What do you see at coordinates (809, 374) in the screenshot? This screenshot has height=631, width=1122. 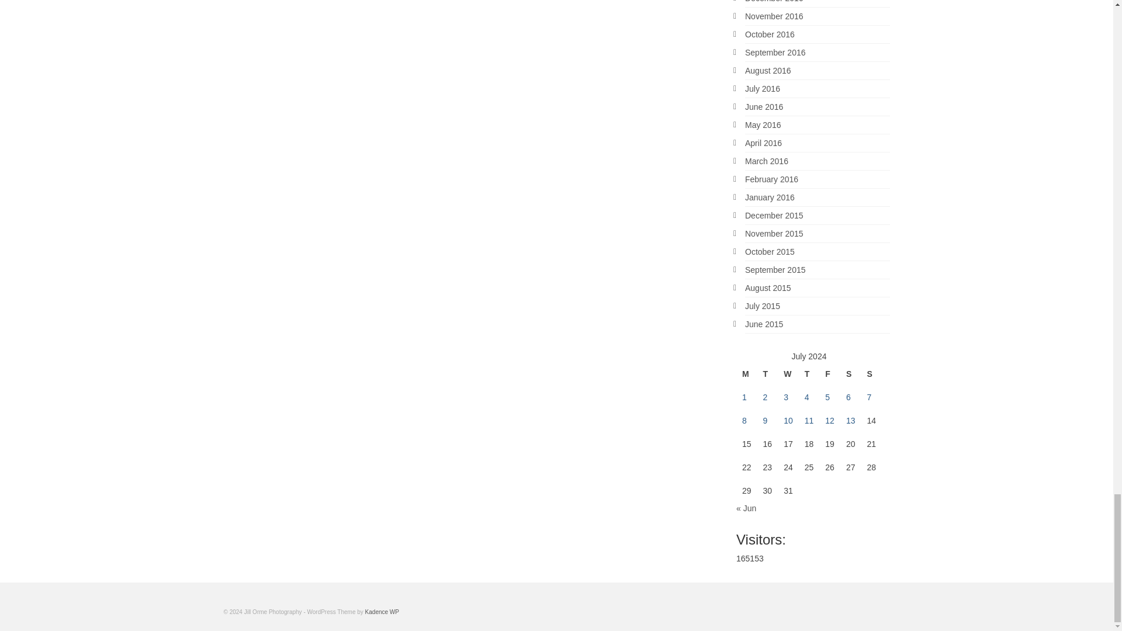 I see `Thursday` at bounding box center [809, 374].